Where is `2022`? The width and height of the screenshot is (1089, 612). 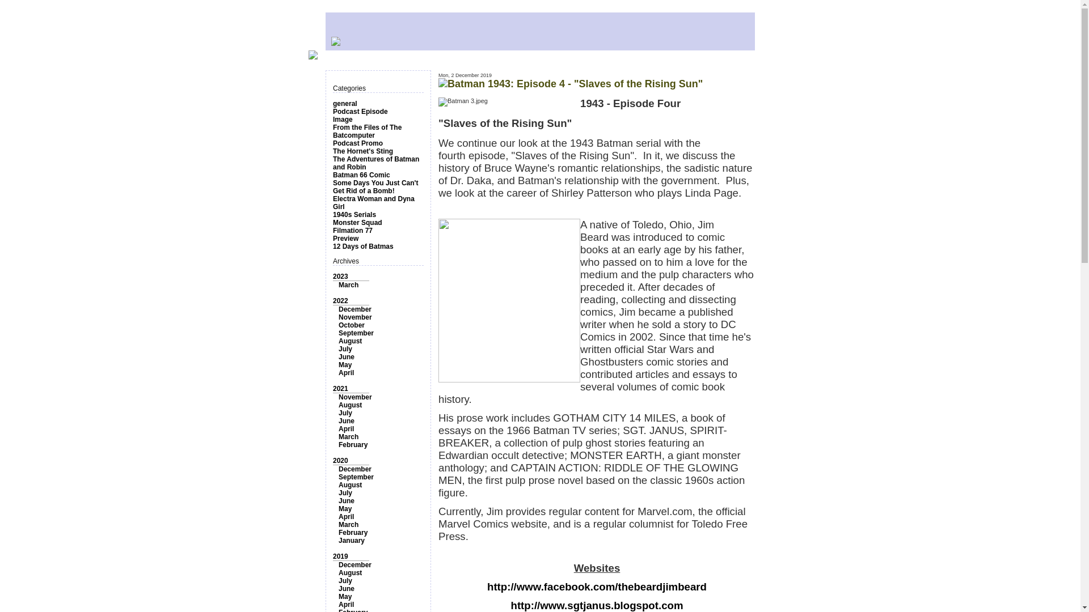
2022 is located at coordinates (340, 300).